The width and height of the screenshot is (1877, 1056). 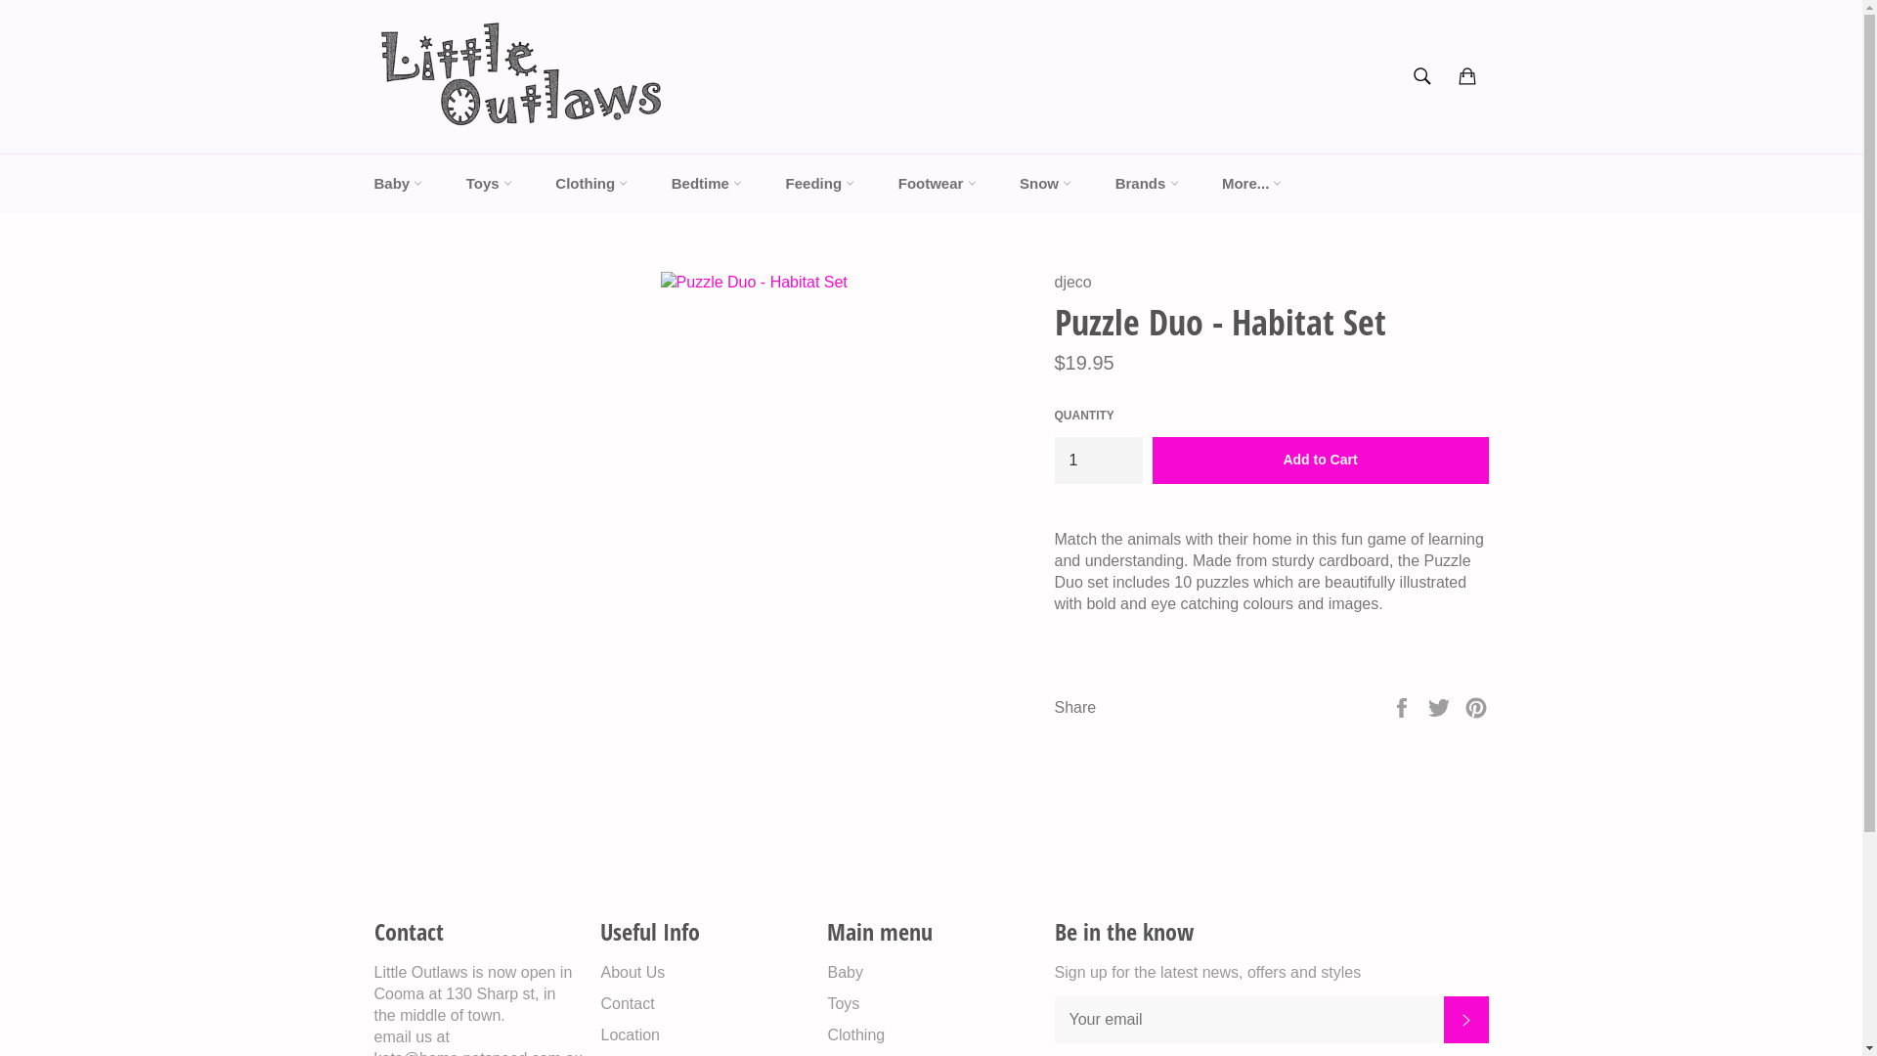 I want to click on Brands, so click(x=1148, y=184).